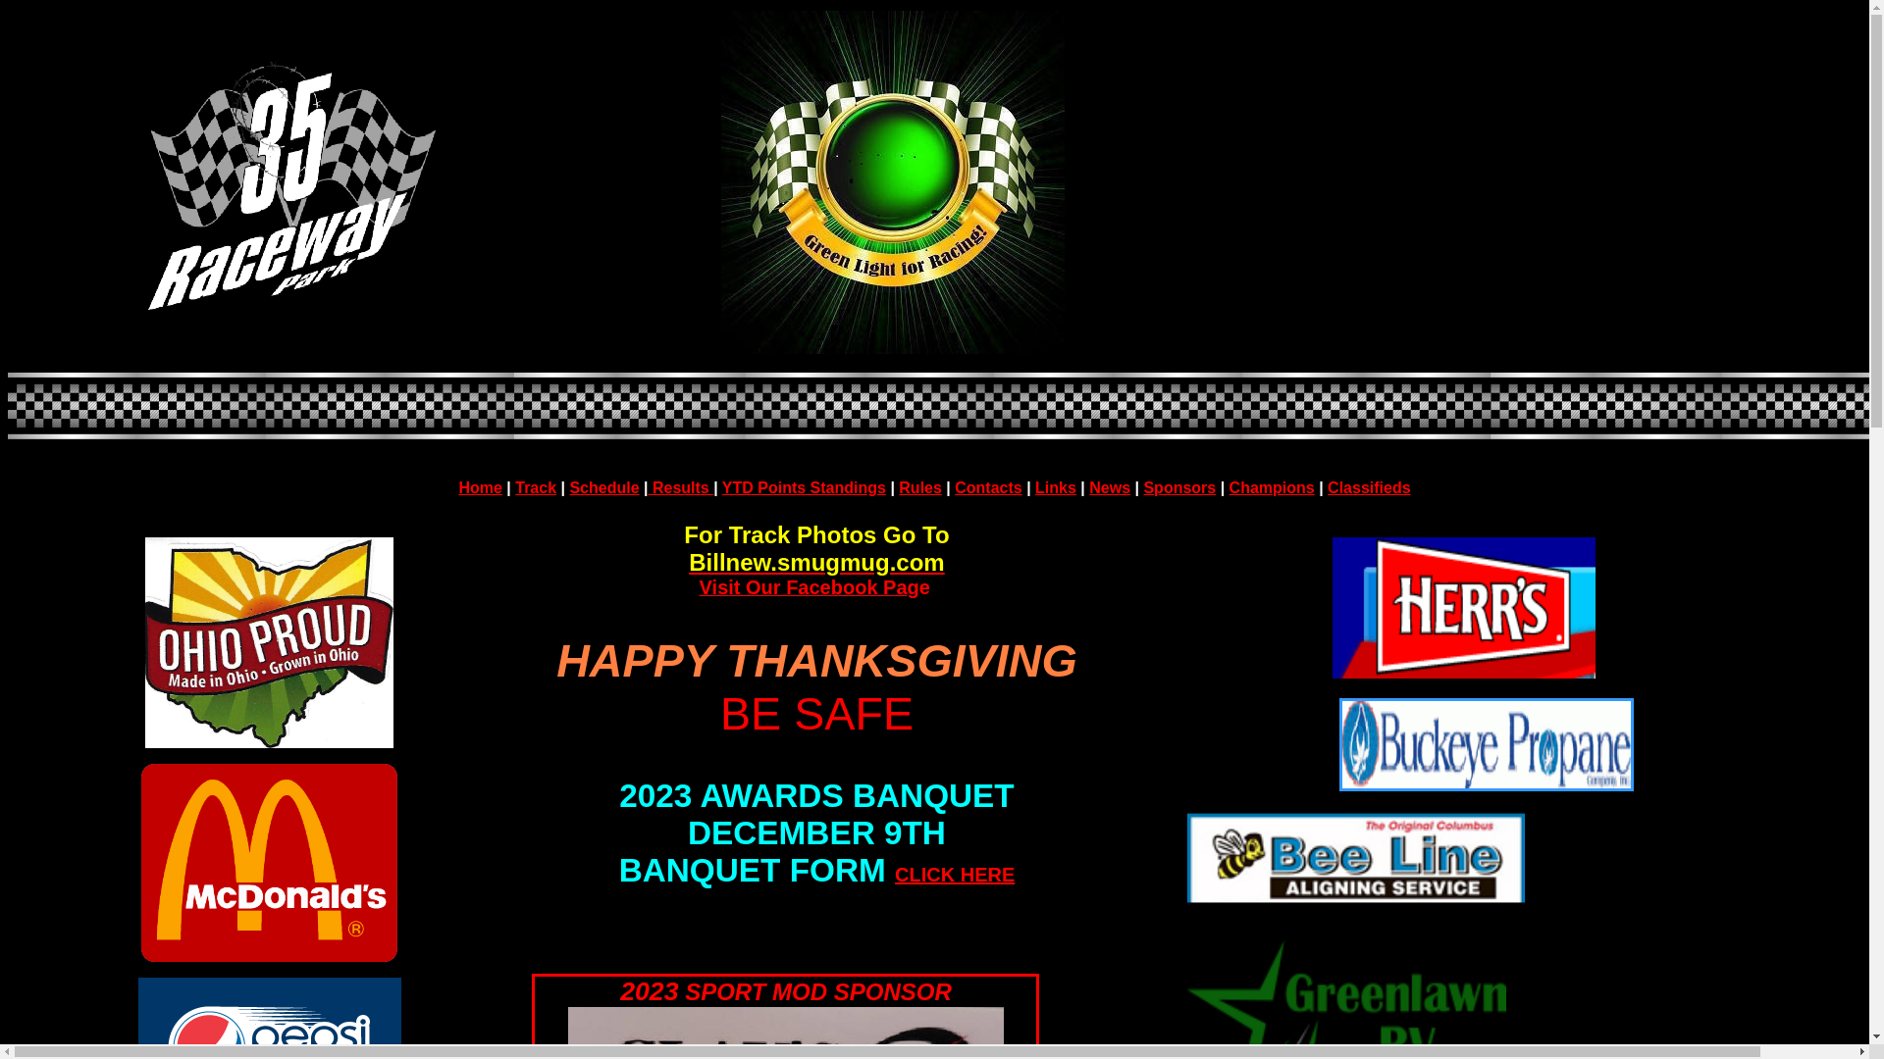 Image resolution: width=1884 pixels, height=1059 pixels. Describe the element at coordinates (681, 486) in the screenshot. I see `Results` at that location.